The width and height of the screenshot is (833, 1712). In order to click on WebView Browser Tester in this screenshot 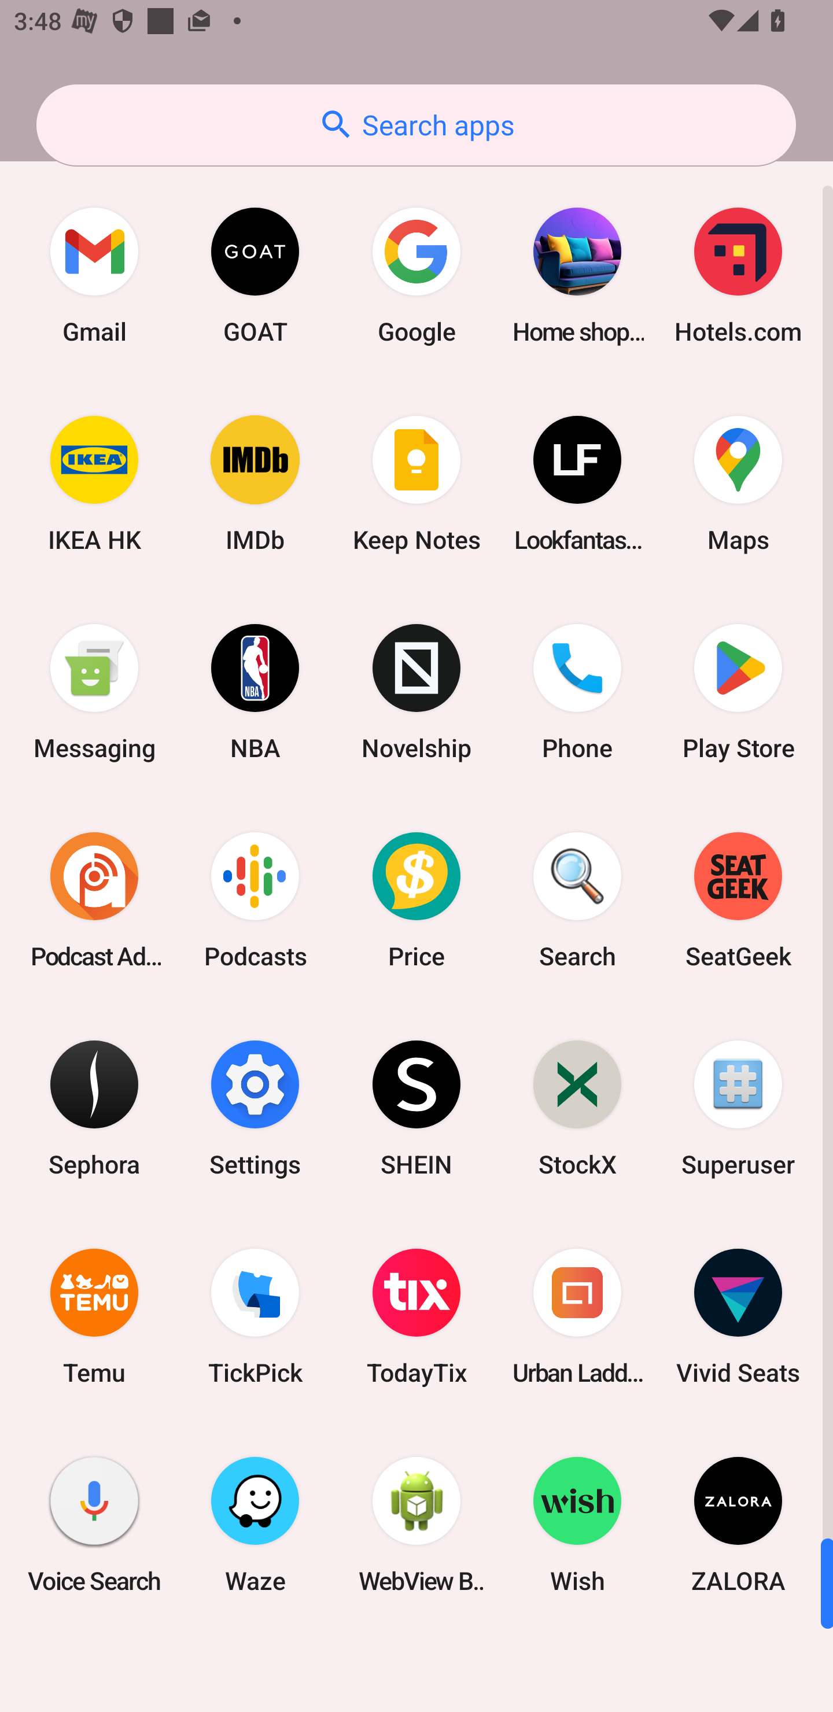, I will do `click(417, 1524)`.